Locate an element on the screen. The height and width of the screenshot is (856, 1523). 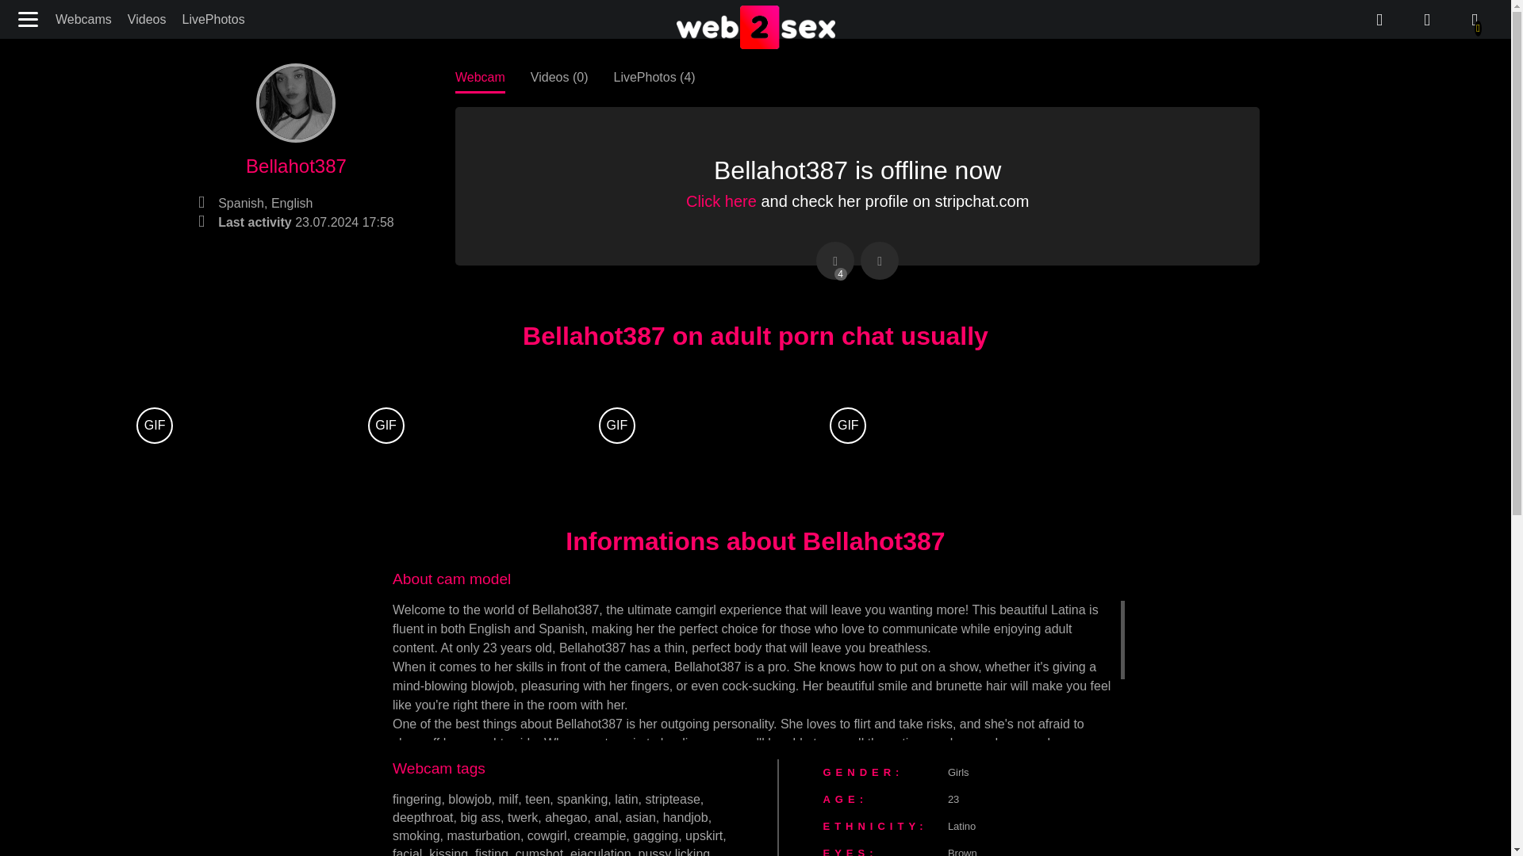
blowjob is located at coordinates (469, 799).